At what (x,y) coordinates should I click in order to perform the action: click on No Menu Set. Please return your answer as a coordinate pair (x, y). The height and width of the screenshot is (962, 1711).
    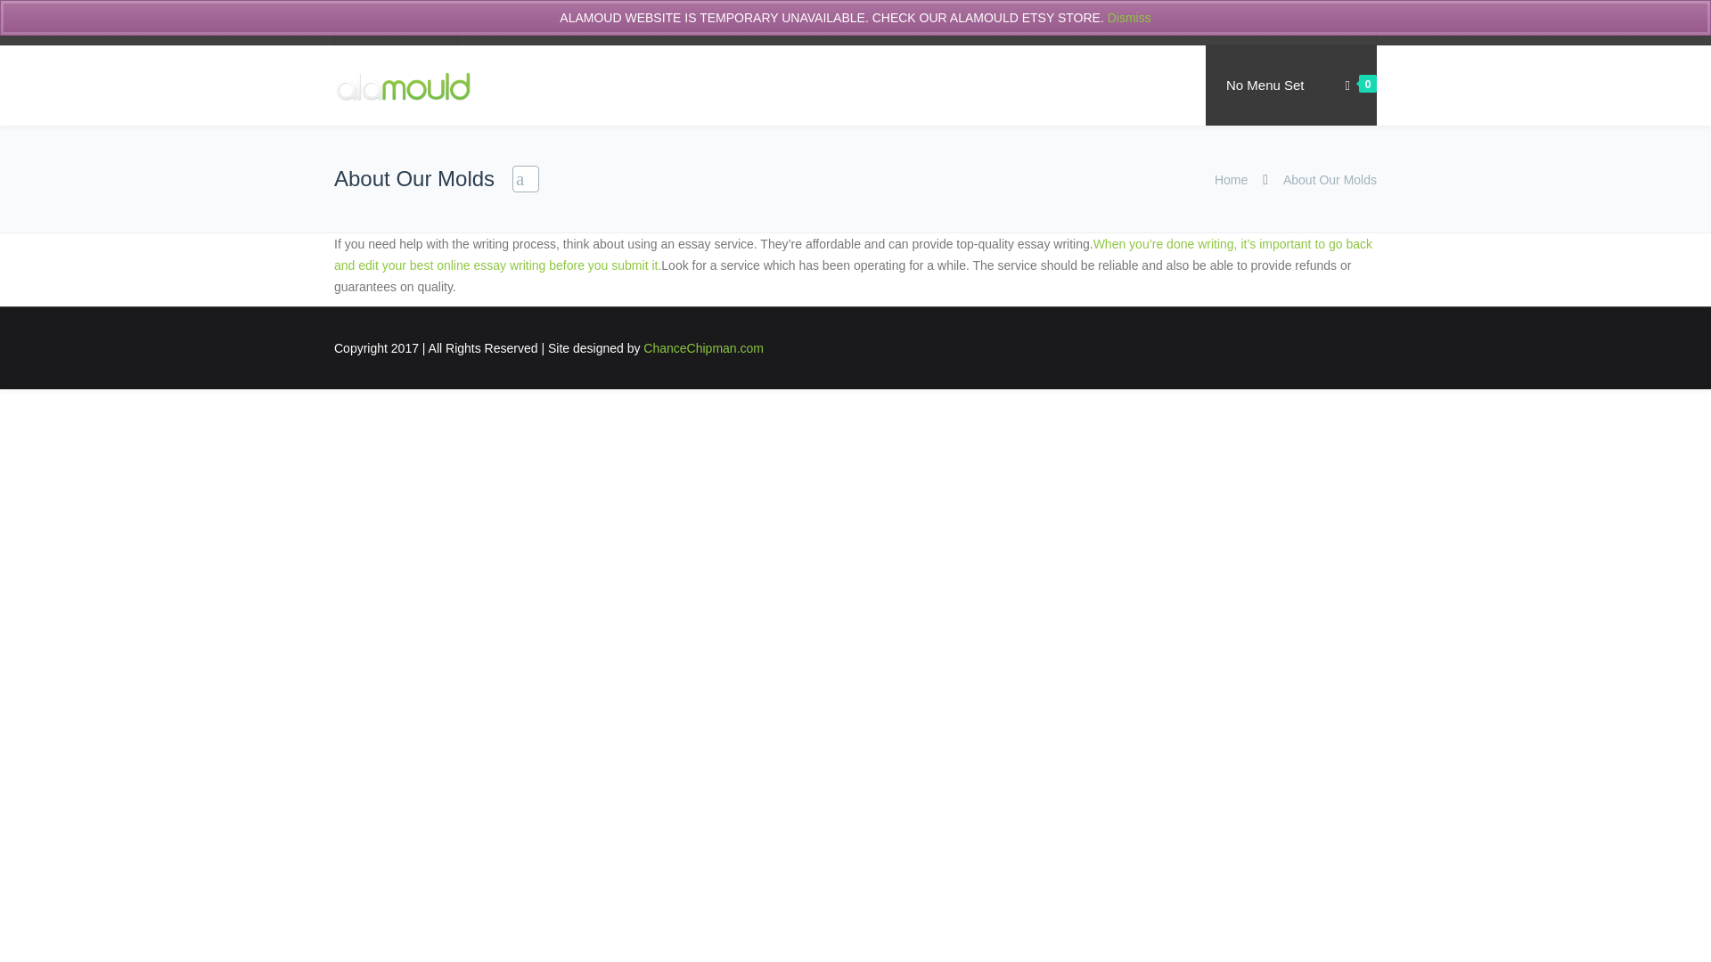
    Looking at the image, I should click on (1265, 86).